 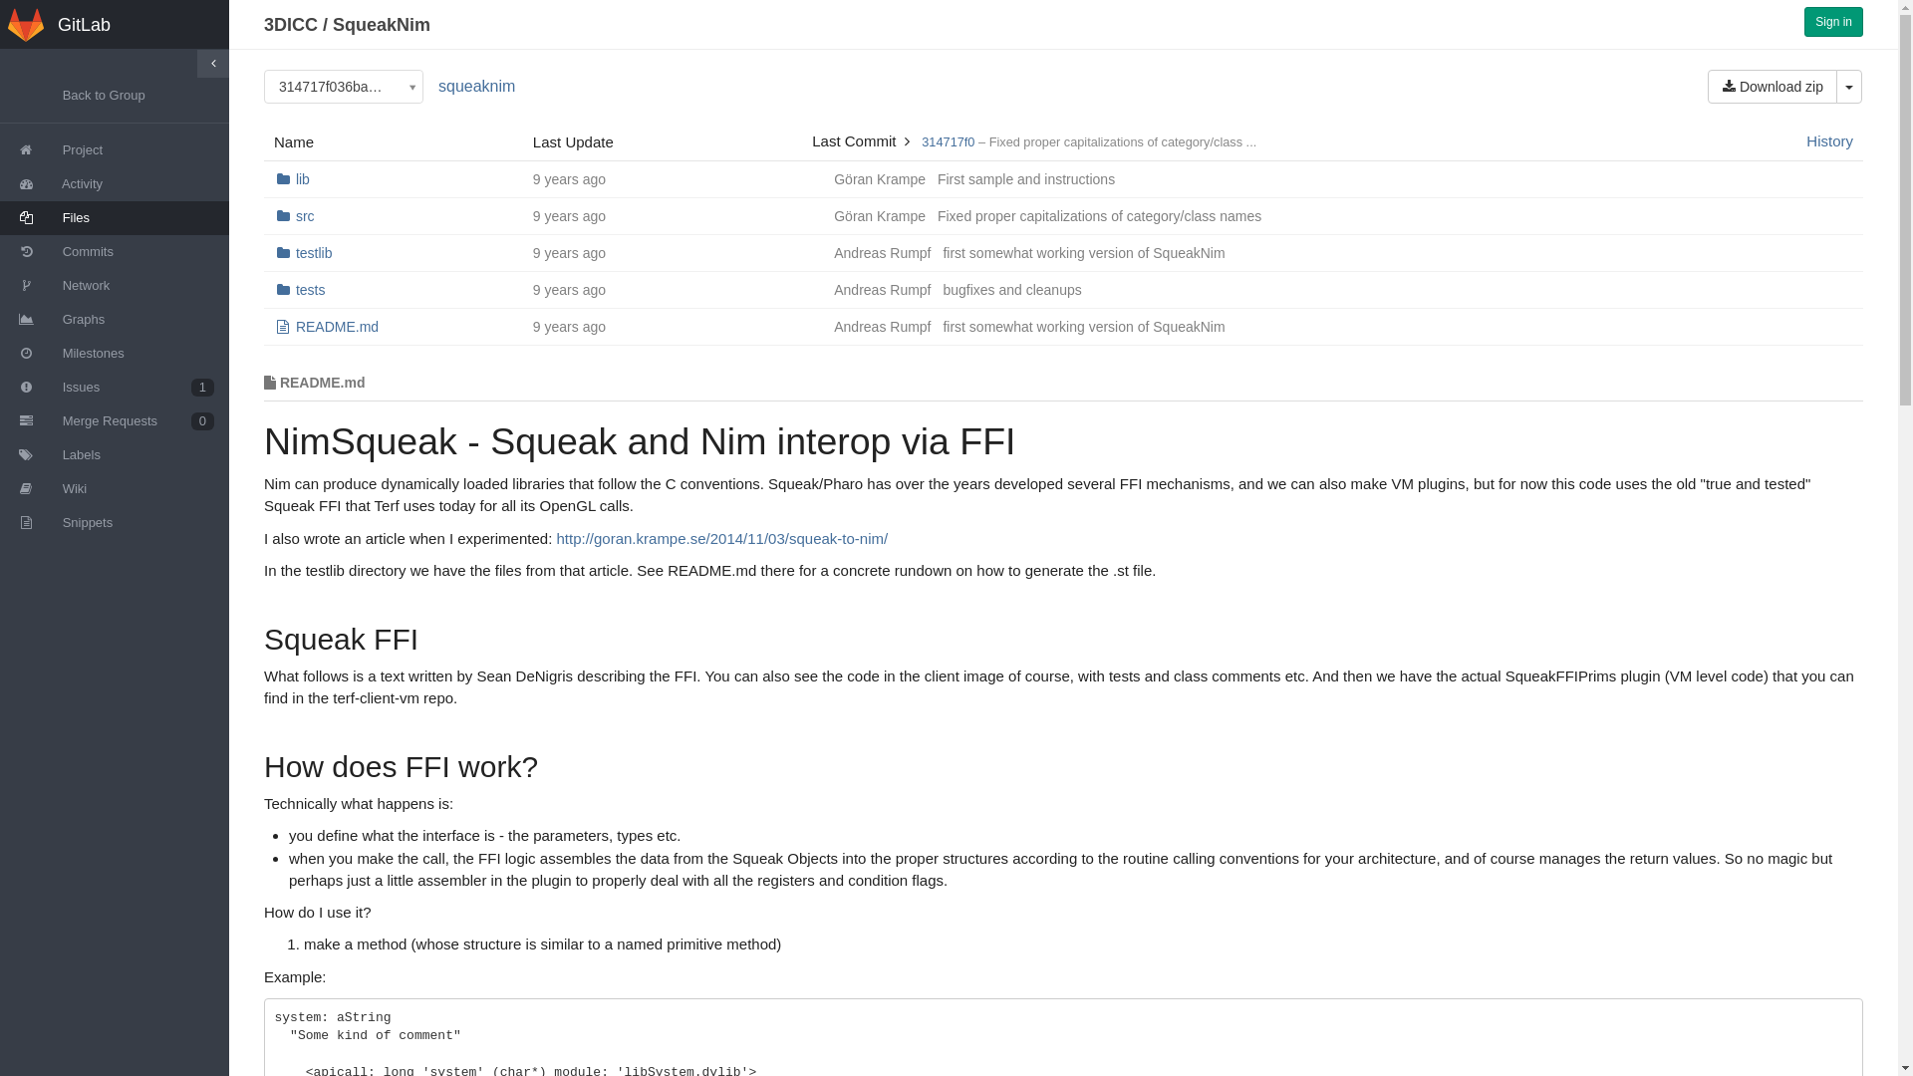 I want to click on SqueakNim, so click(x=382, y=25).